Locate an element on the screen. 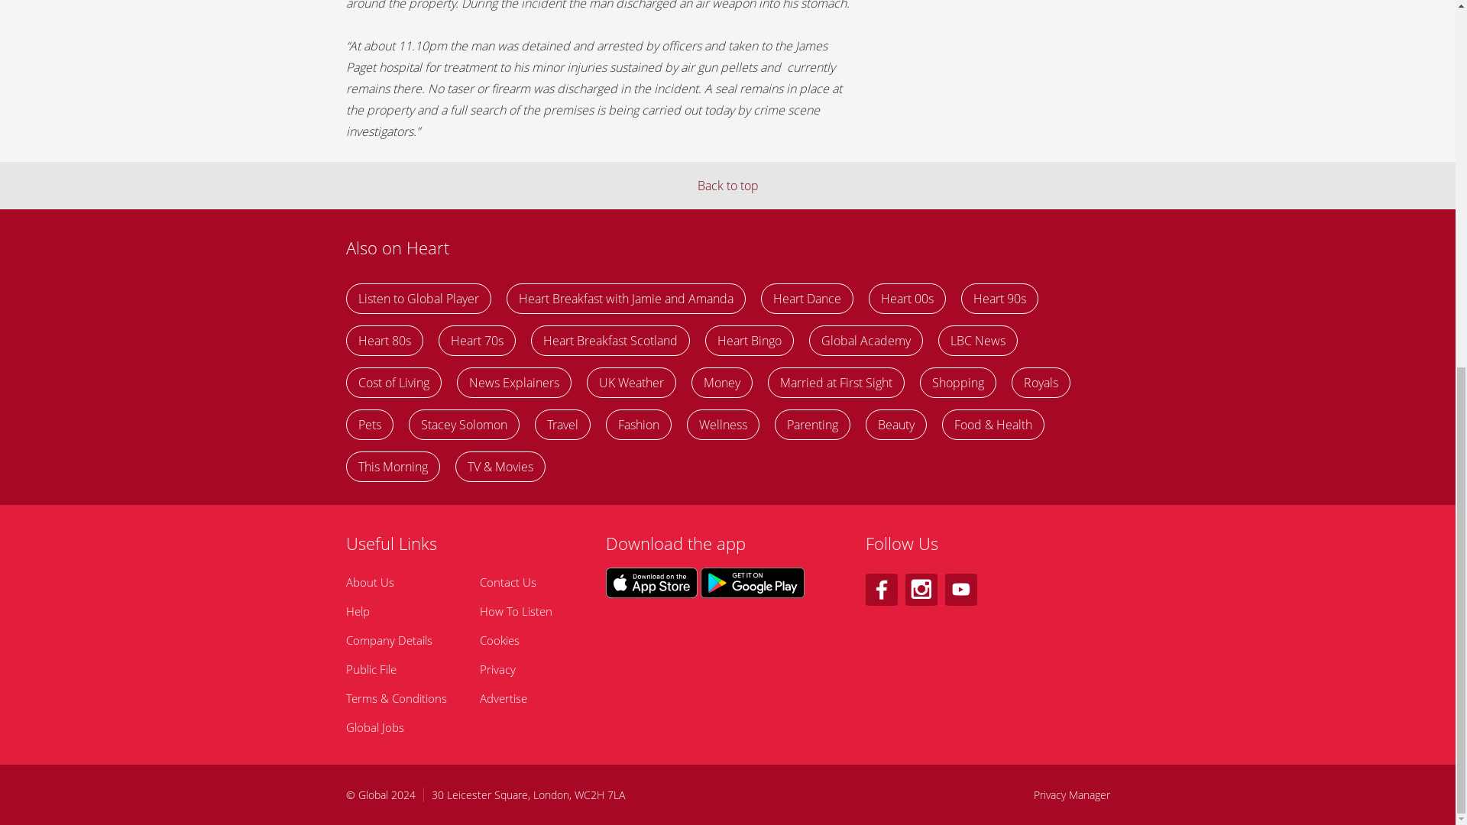 The width and height of the screenshot is (1467, 825). Follow Heart on Facebook is located at coordinates (880, 589).